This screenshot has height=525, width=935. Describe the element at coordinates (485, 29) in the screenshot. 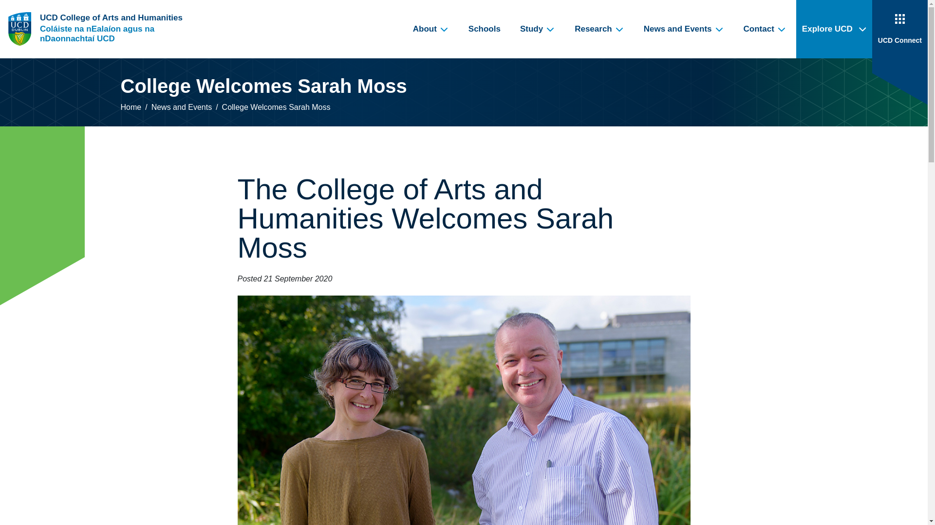

I see `Schools` at that location.